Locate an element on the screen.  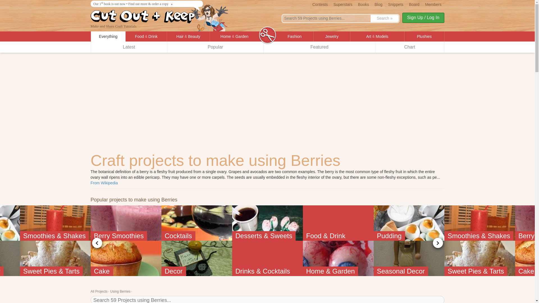
Members is located at coordinates (433, 4).